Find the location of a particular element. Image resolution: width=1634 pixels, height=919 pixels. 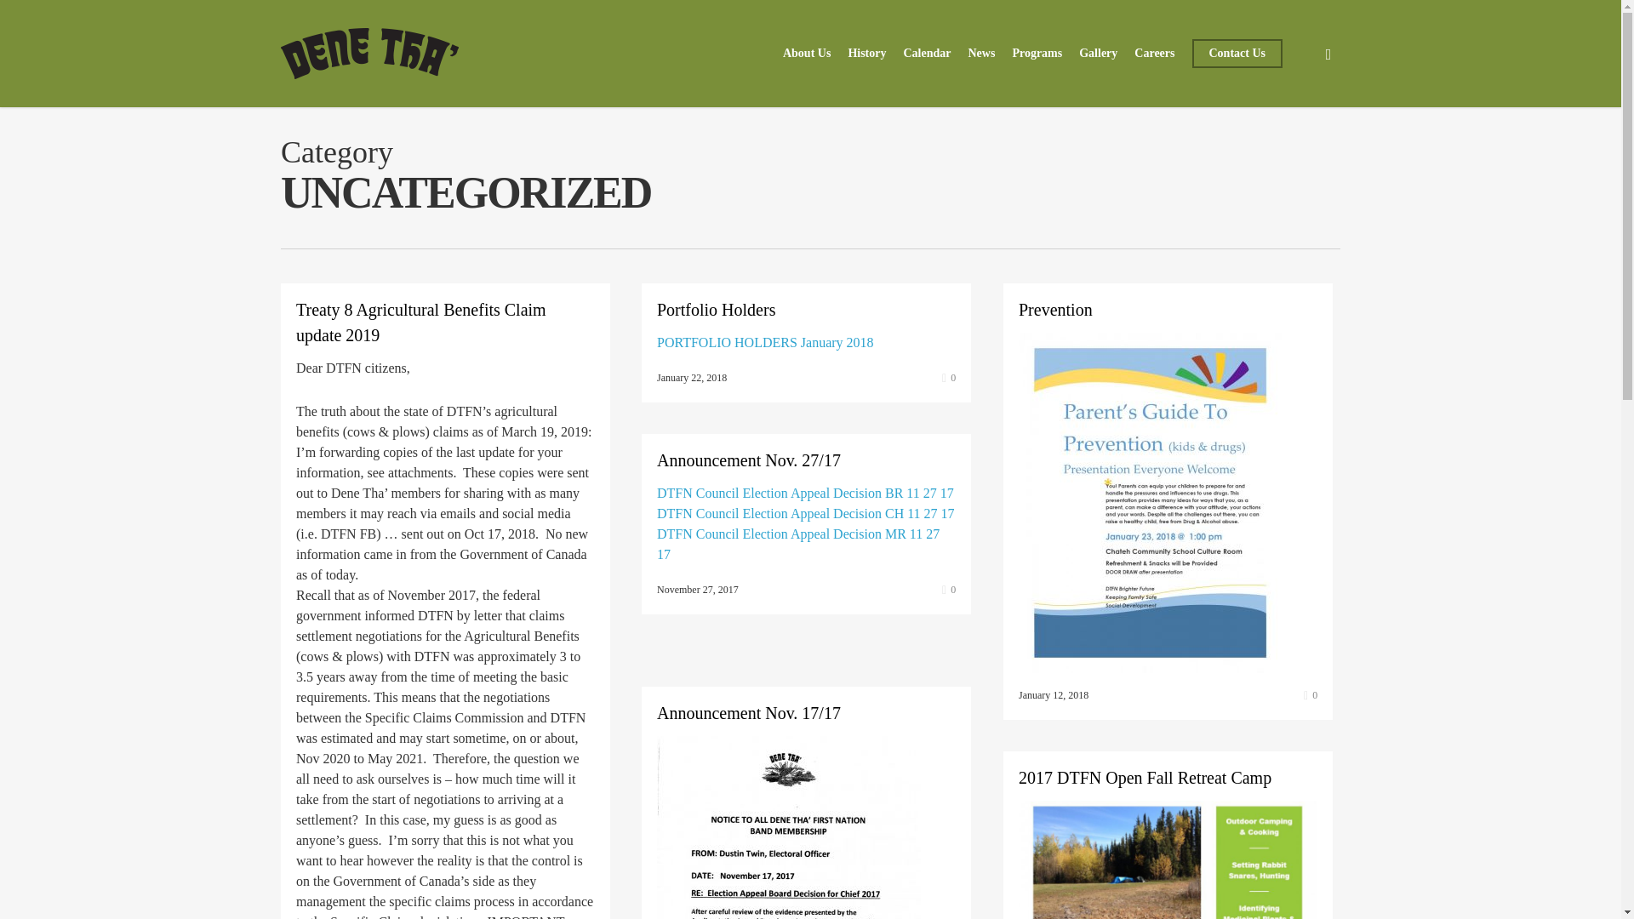

0 is located at coordinates (1311, 694).